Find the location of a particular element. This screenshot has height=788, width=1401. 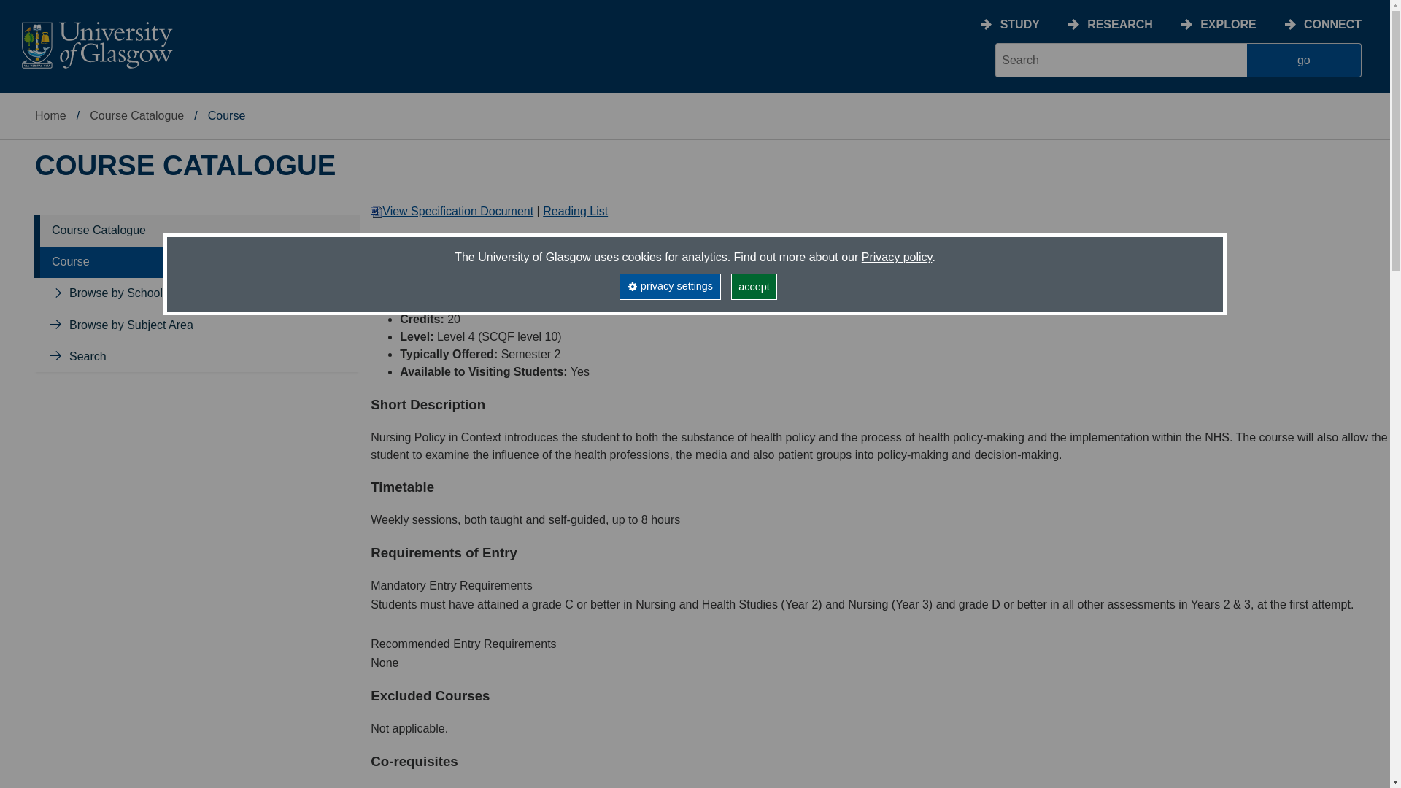

Search is located at coordinates (88, 356).